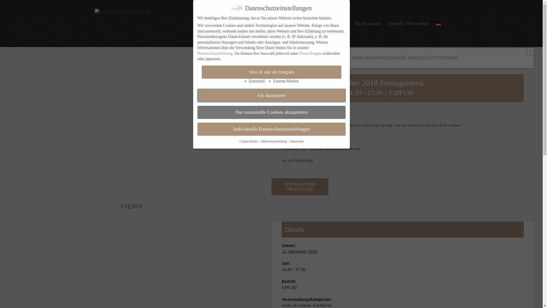 The image size is (547, 308). What do you see at coordinates (271, 112) in the screenshot?
I see `Nur essenzielle Cookies akzeptieren` at bounding box center [271, 112].